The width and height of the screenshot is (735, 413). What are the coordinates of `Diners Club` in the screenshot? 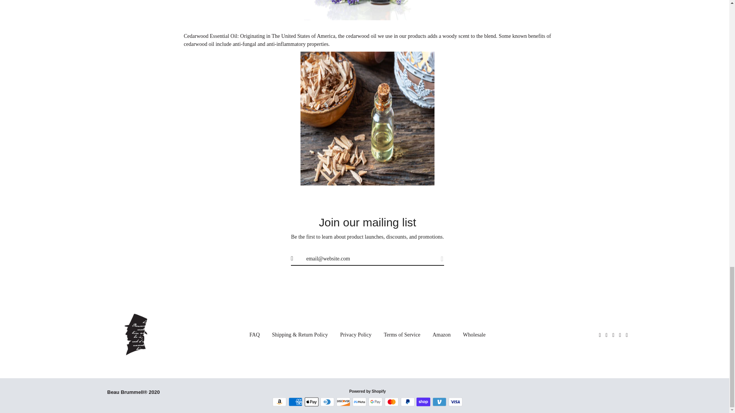 It's located at (327, 402).